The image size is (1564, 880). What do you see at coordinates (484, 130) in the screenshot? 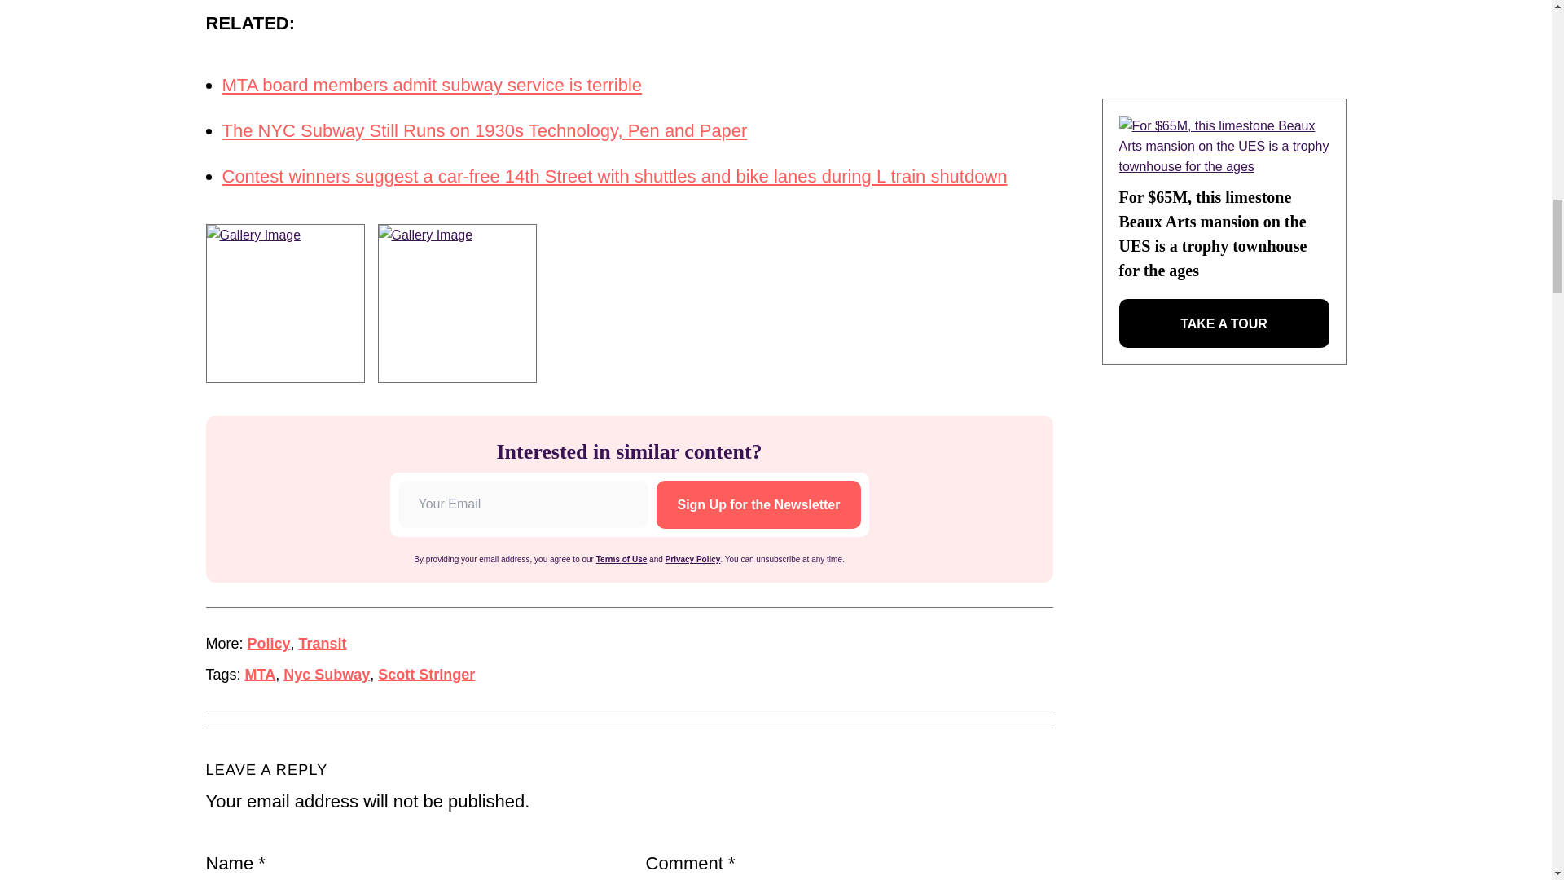
I see `The NYC Subway Still Runs on 1930s Technology, Pen and Paper` at bounding box center [484, 130].